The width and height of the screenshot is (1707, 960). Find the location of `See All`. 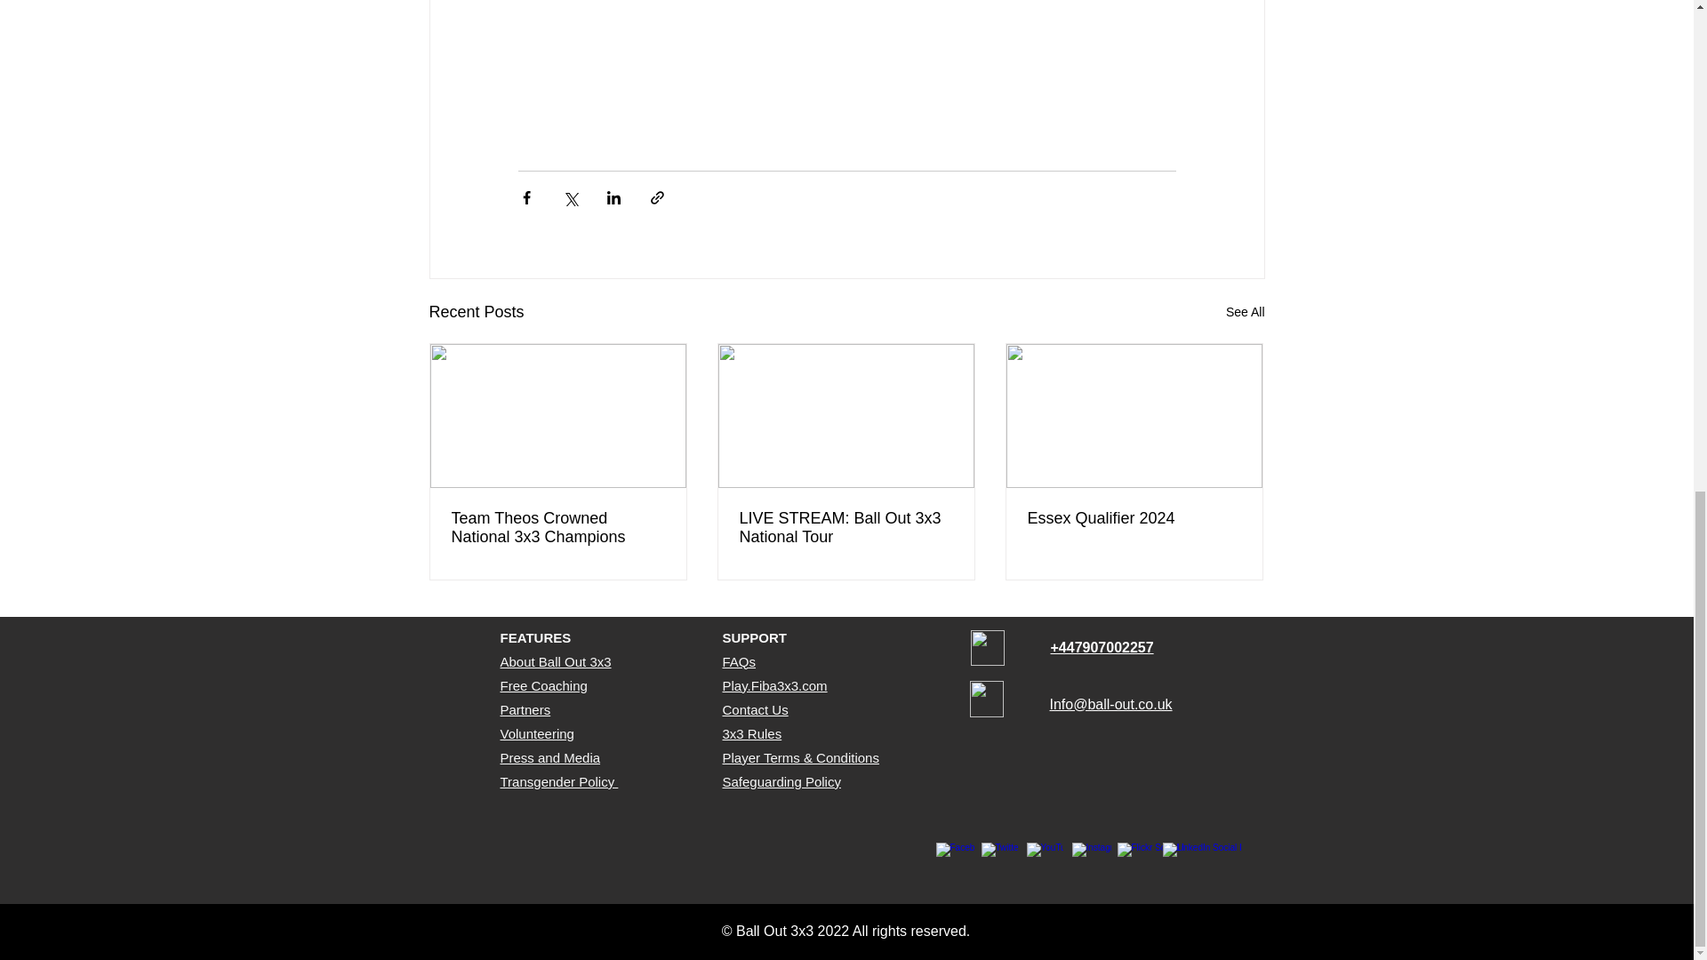

See All is located at coordinates (1245, 312).